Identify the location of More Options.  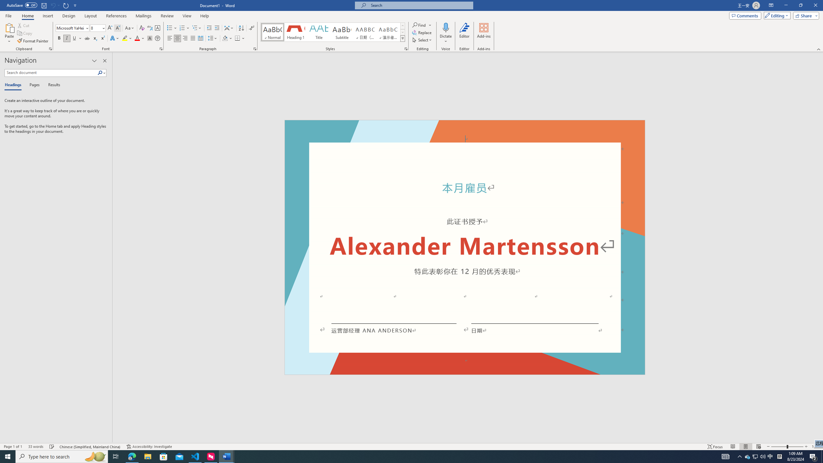
(446, 39).